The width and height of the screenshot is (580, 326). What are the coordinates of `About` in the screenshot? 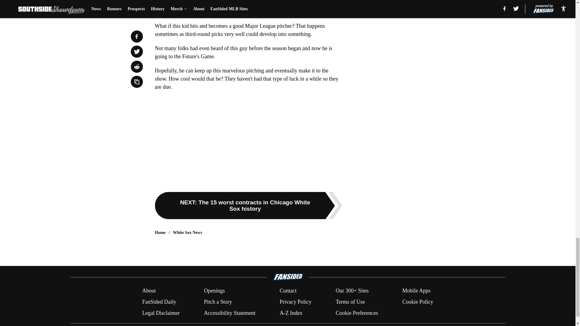 It's located at (149, 291).